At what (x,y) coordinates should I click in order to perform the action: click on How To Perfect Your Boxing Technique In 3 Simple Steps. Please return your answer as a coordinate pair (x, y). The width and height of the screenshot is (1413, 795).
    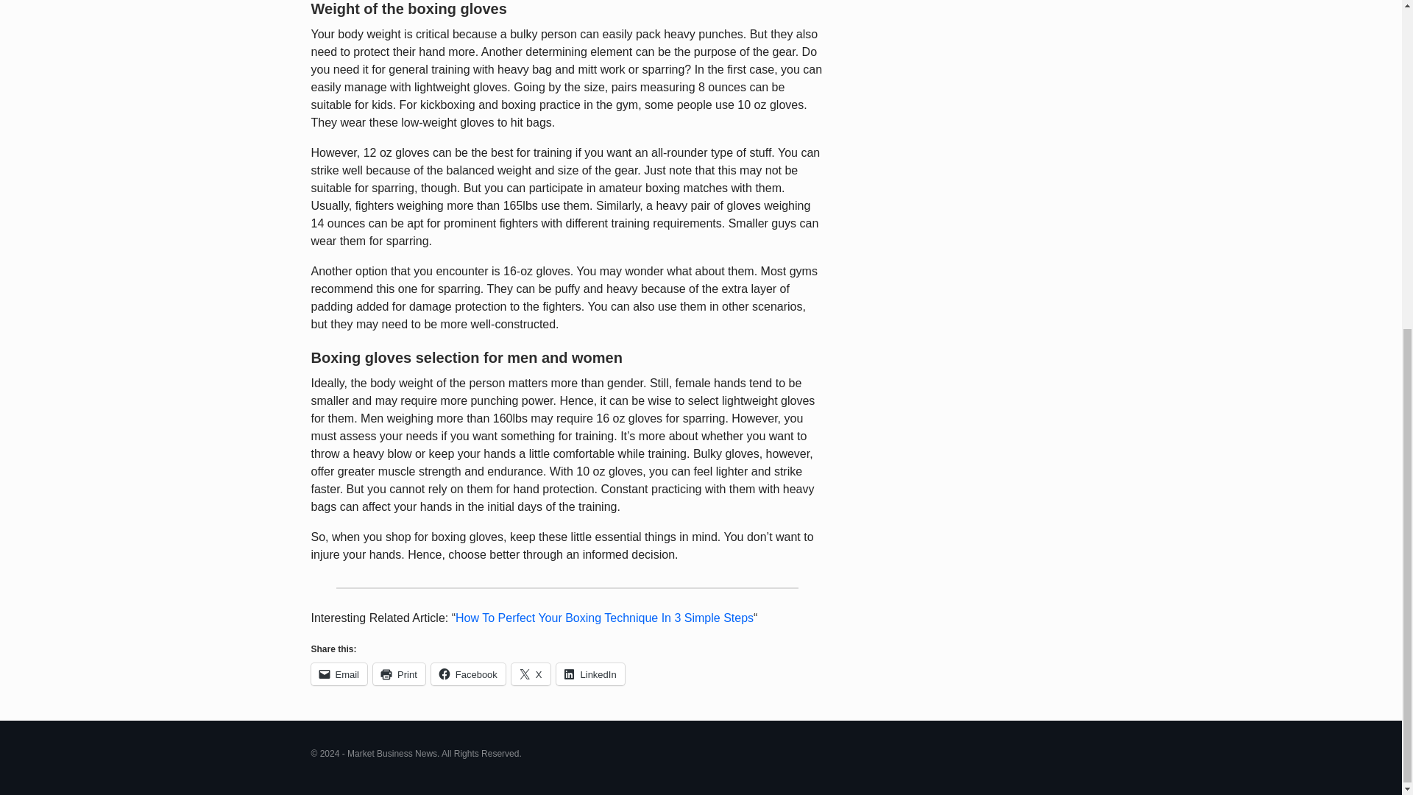
    Looking at the image, I should click on (603, 617).